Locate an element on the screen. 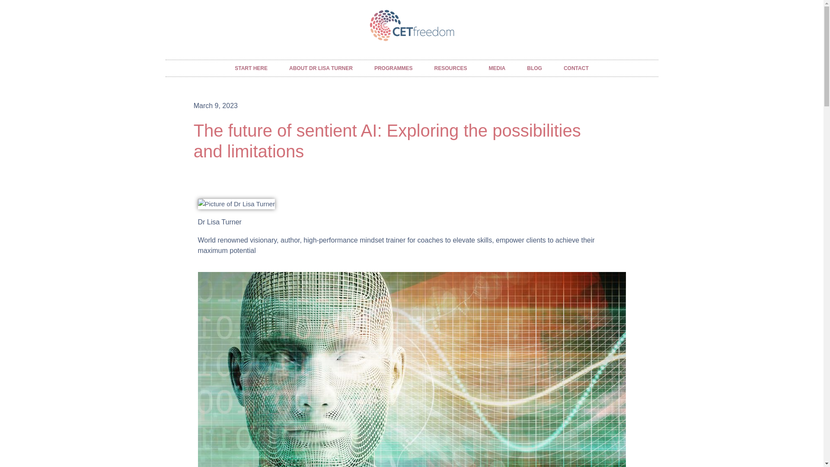 The image size is (830, 467). CONTACT is located at coordinates (576, 68).